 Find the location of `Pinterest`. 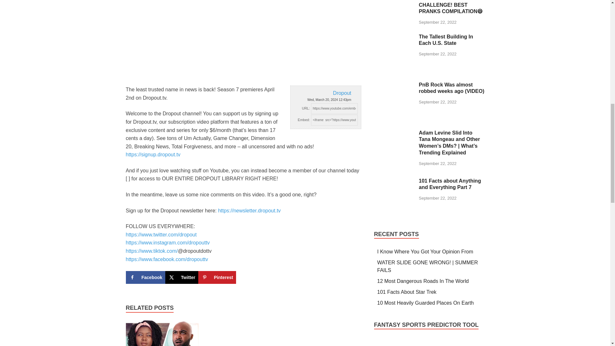

Pinterest is located at coordinates (217, 277).